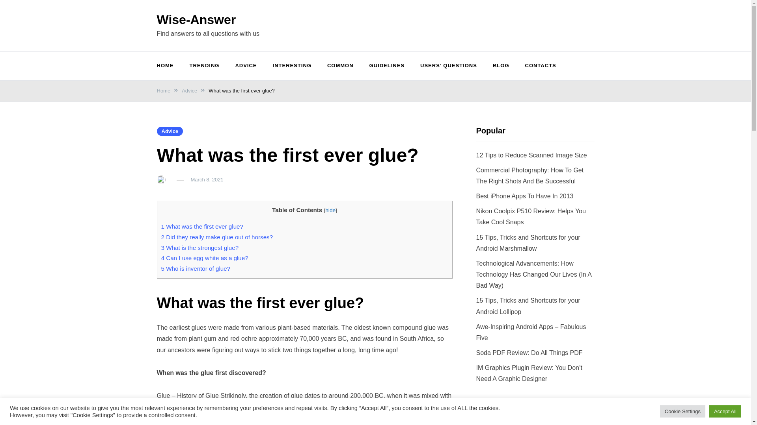  Describe the element at coordinates (202, 227) in the screenshot. I see `1 What was the first ever glue?` at that location.